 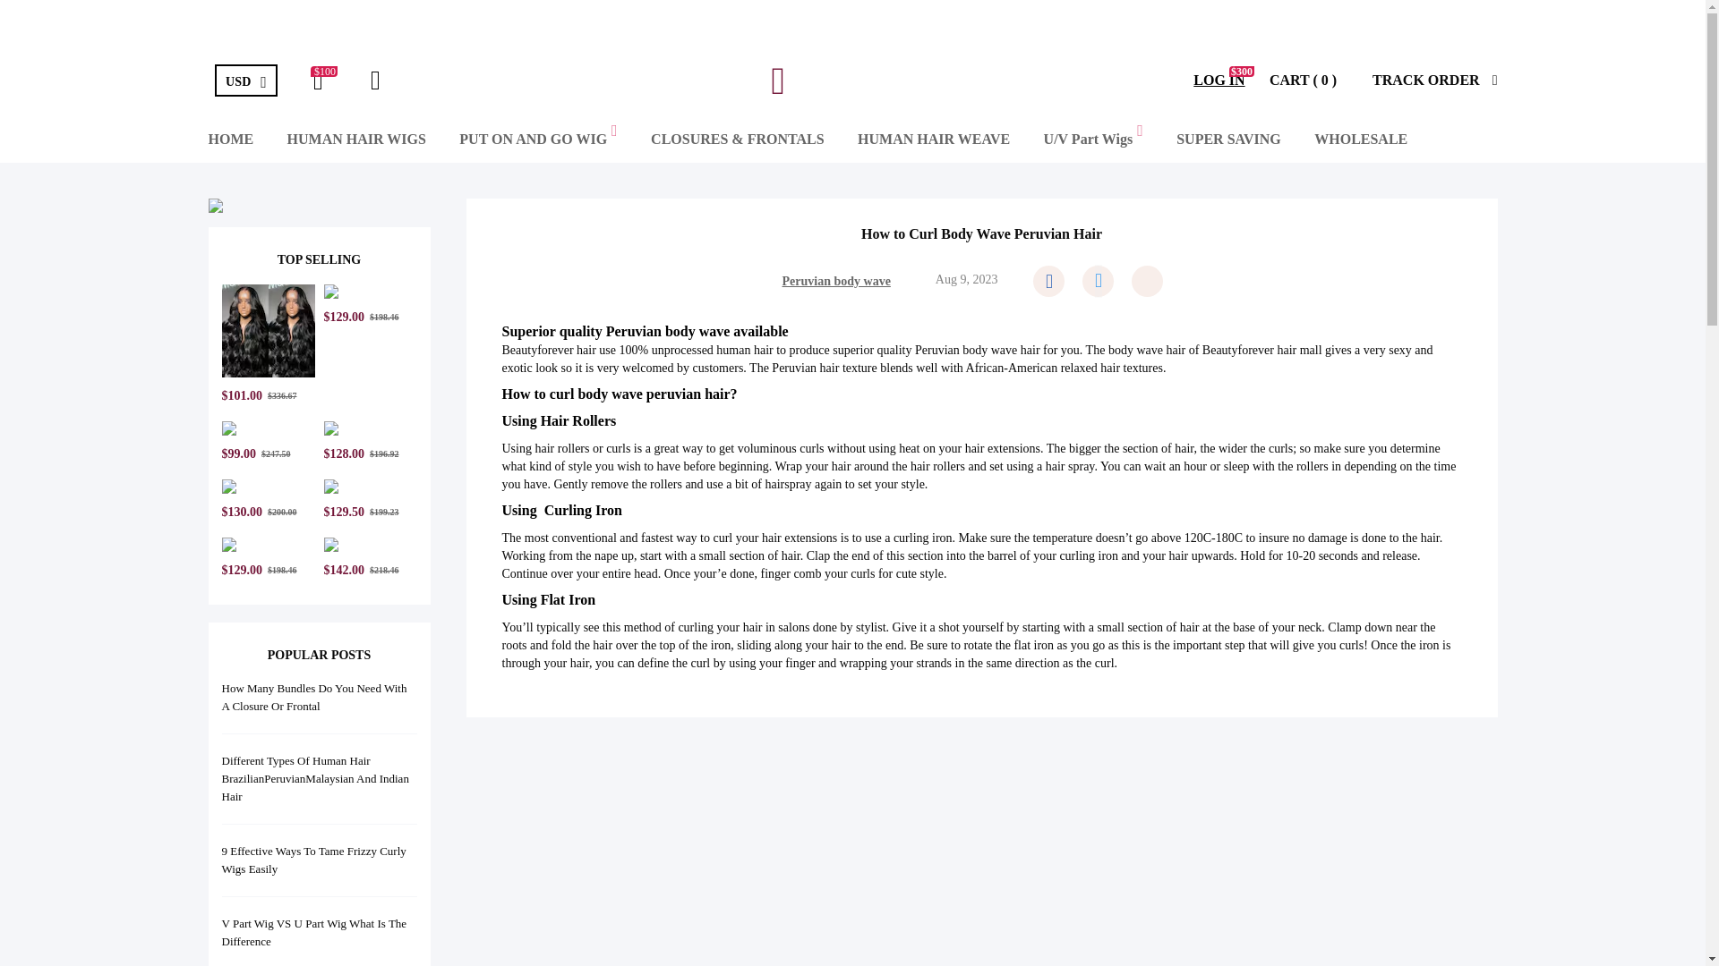 I want to click on V Part Wig VS U Part Wig What Is The Difference, so click(x=314, y=932).